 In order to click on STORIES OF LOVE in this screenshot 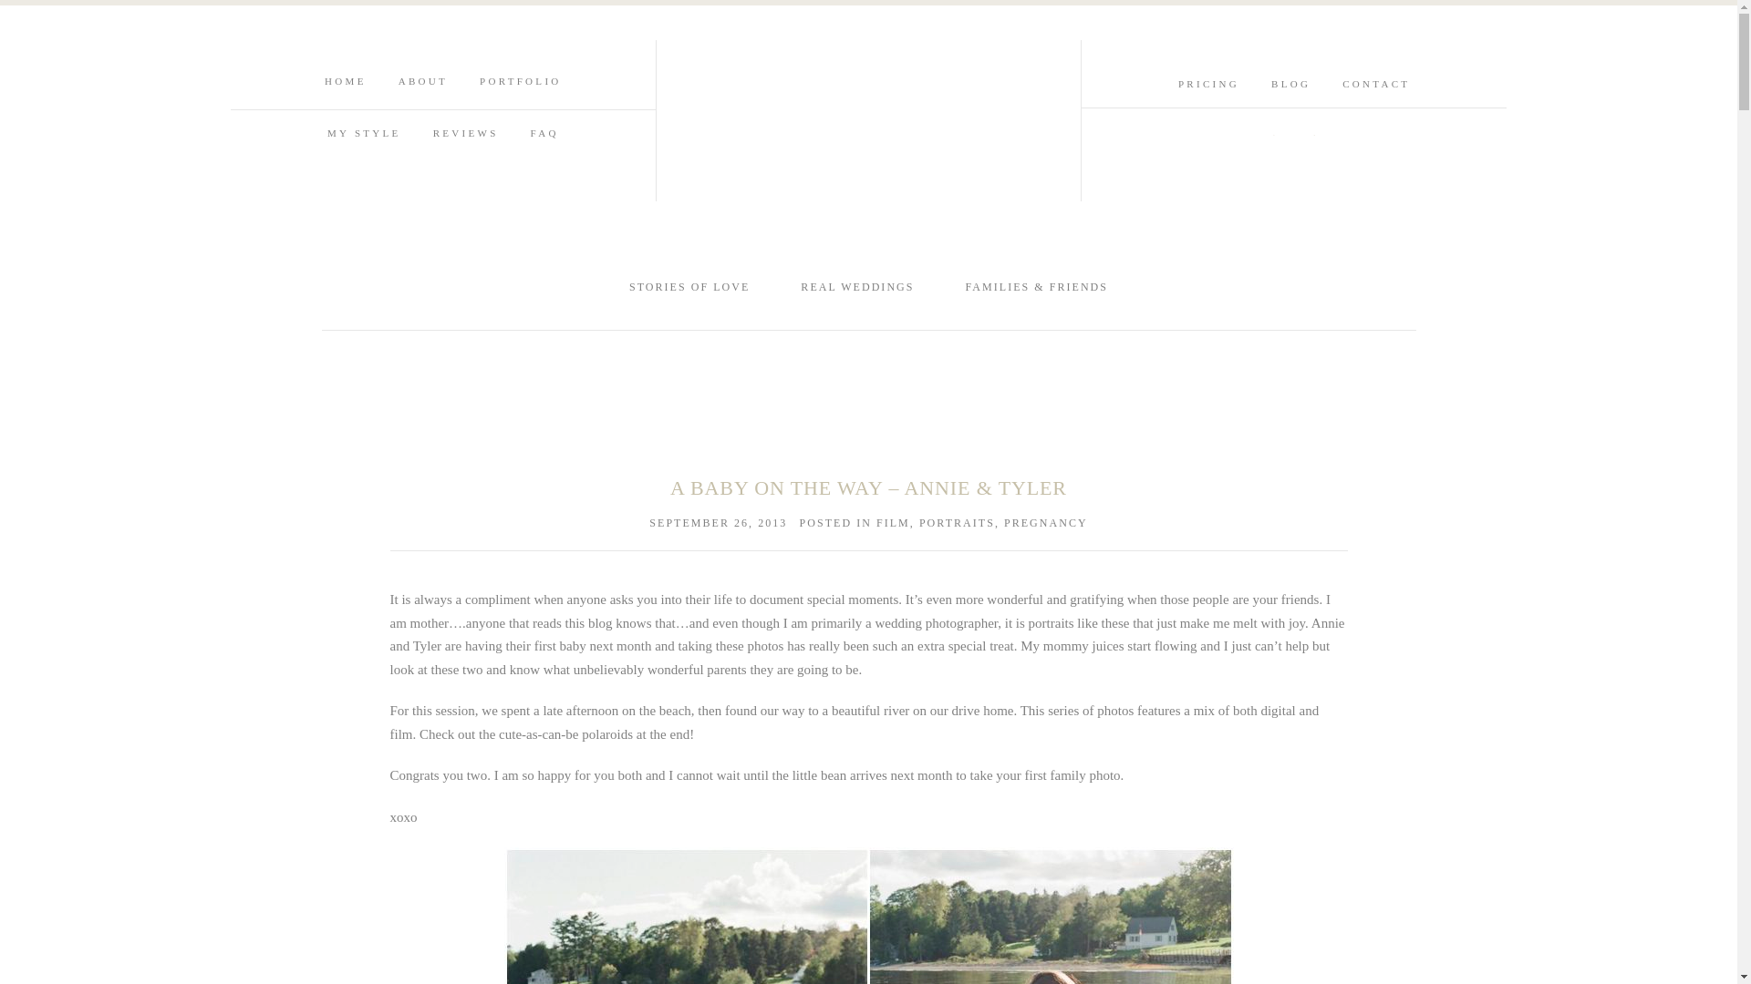, I will do `click(689, 286)`.